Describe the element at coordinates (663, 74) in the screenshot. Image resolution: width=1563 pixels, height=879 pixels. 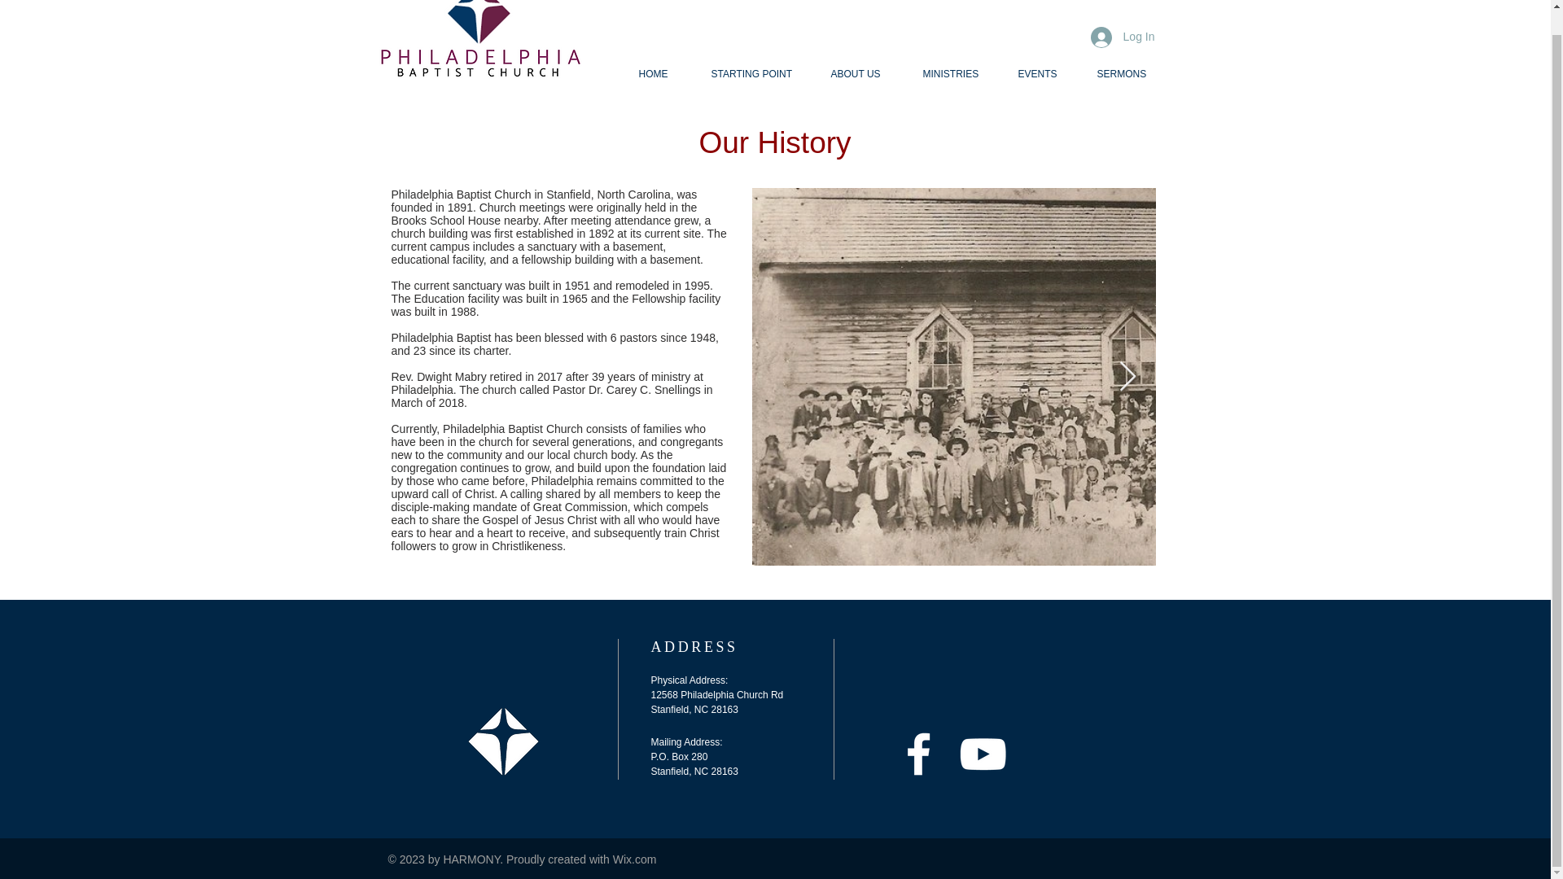
I see `HOME` at that location.